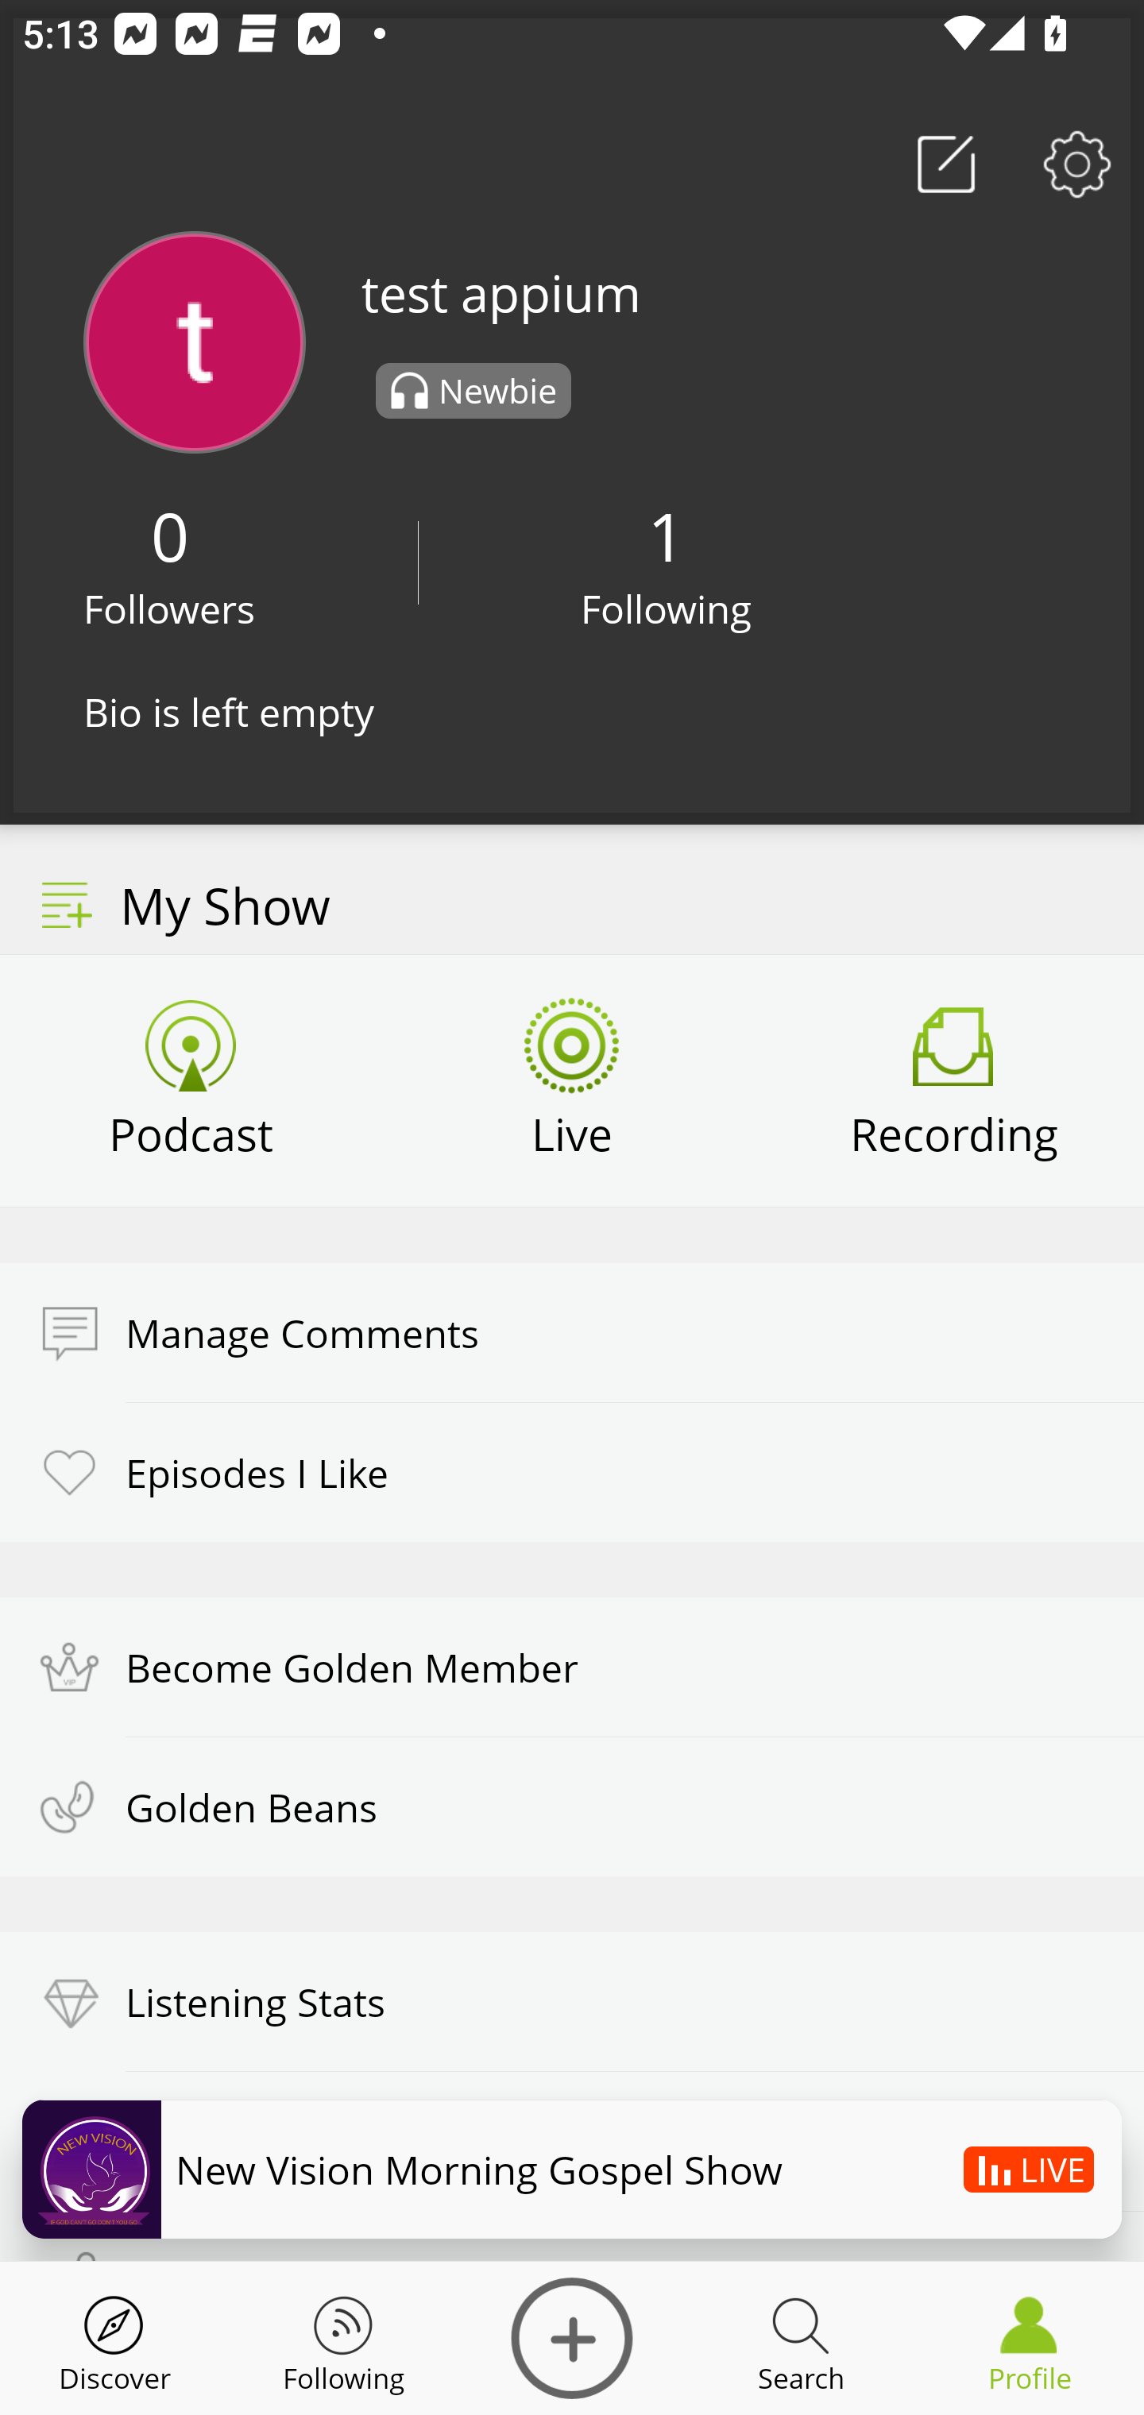 The height and width of the screenshot is (2415, 1144). I want to click on Discover Following, so click(343, 2339).